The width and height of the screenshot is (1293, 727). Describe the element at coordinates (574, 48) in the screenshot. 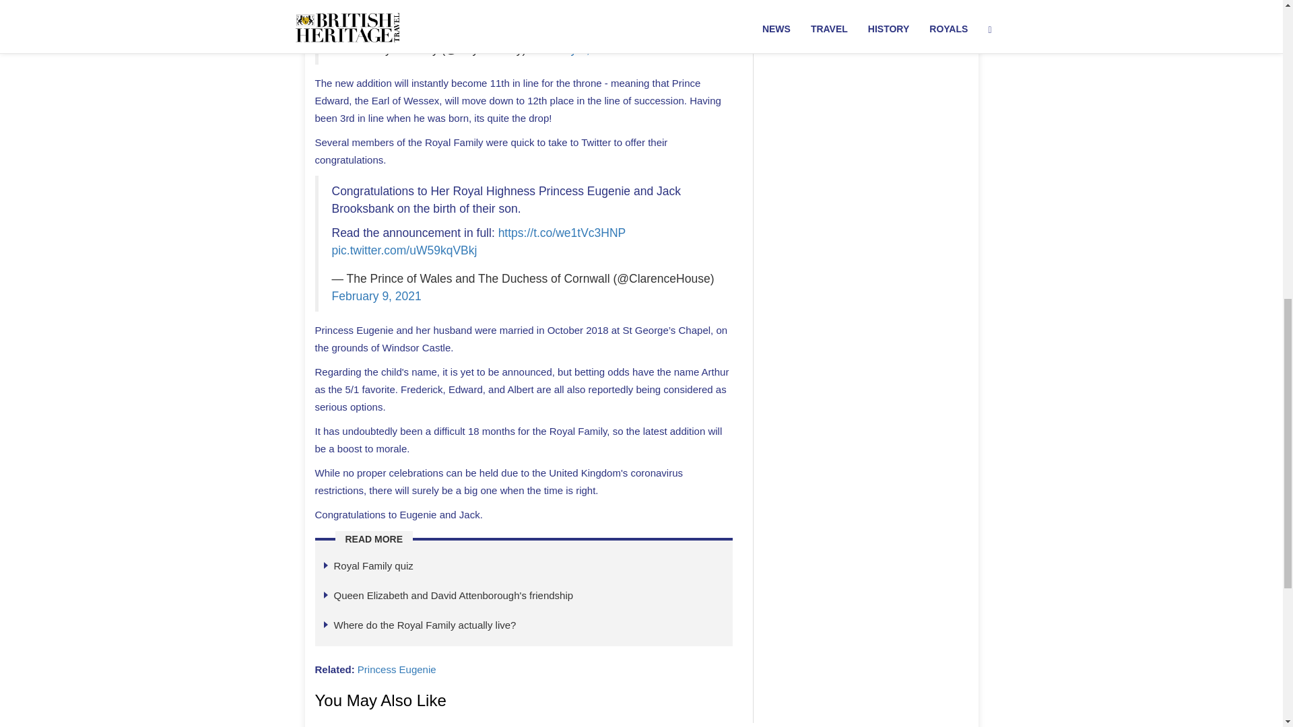

I see `February 9, 2021` at that location.